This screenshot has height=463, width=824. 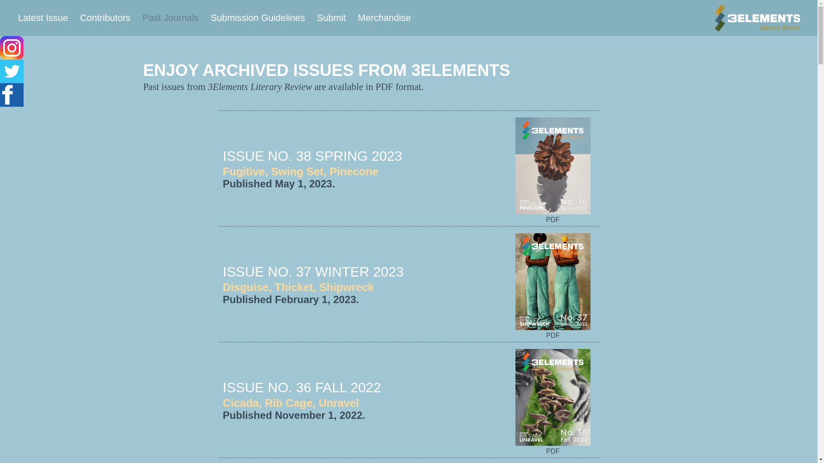 I want to click on Latest Issue, so click(x=43, y=18).